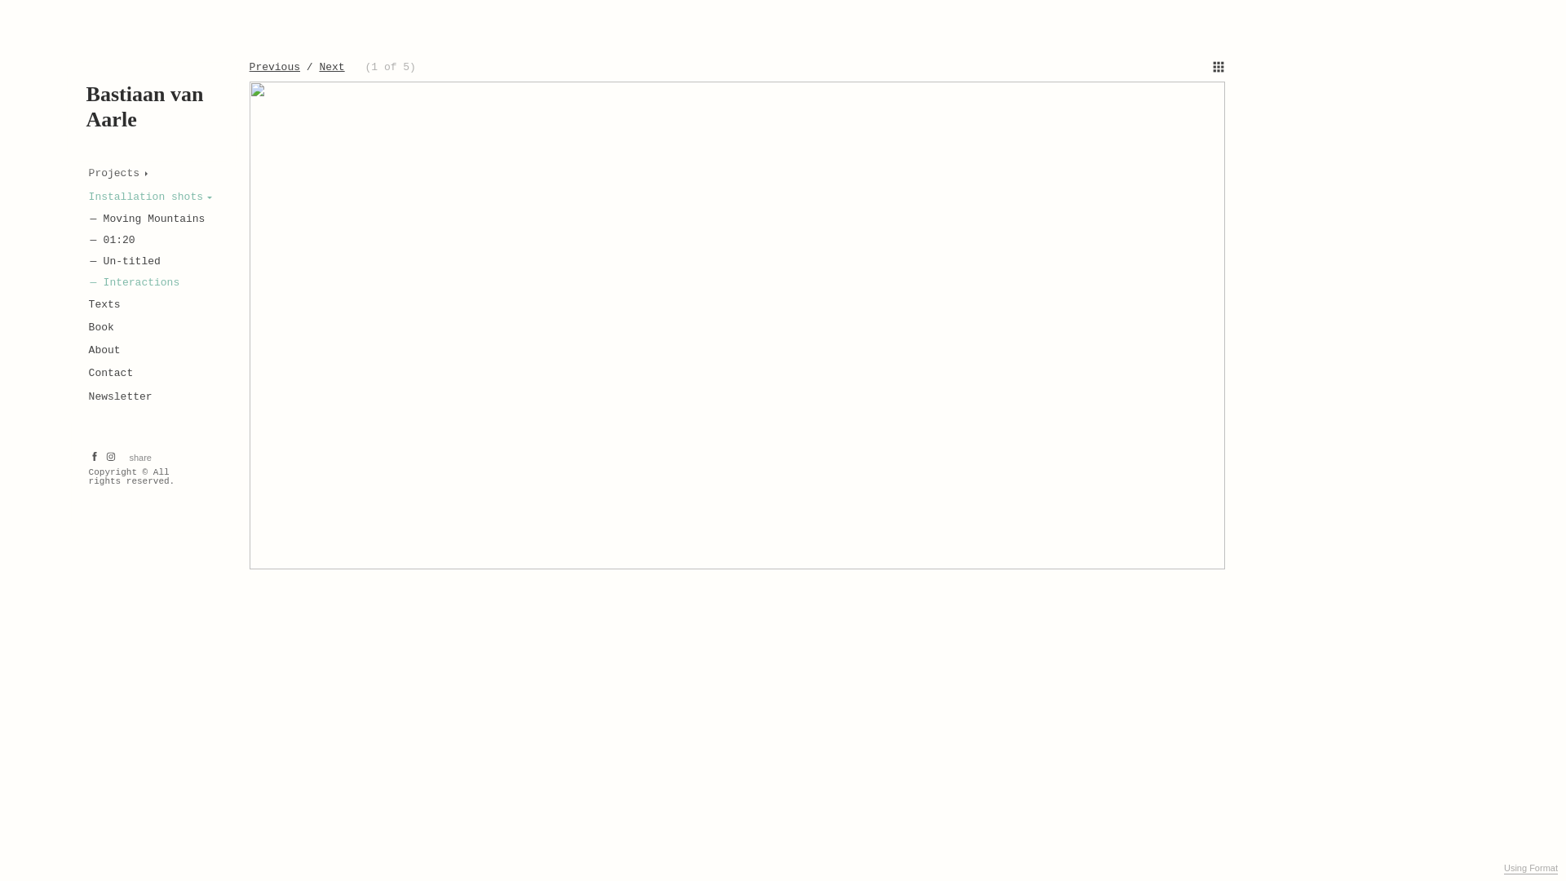  I want to click on Next, so click(331, 67).